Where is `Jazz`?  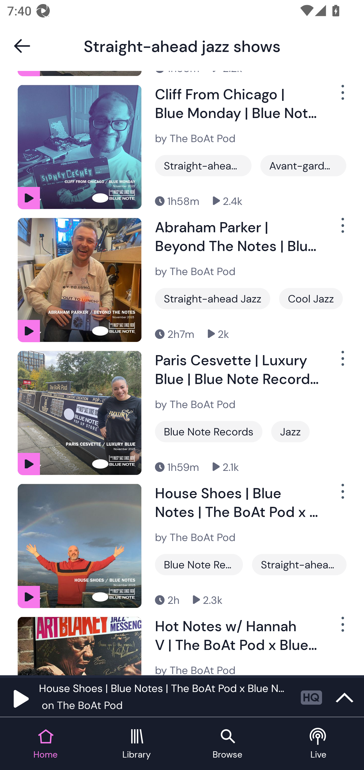
Jazz is located at coordinates (290, 431).